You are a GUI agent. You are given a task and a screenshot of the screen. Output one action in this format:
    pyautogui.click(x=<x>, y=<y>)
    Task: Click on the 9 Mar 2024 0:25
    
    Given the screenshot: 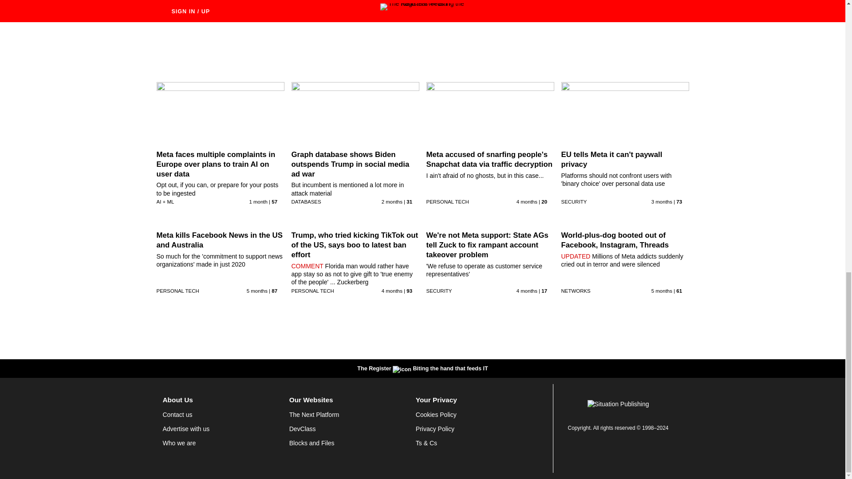 What is the action you would take?
    pyautogui.click(x=392, y=291)
    